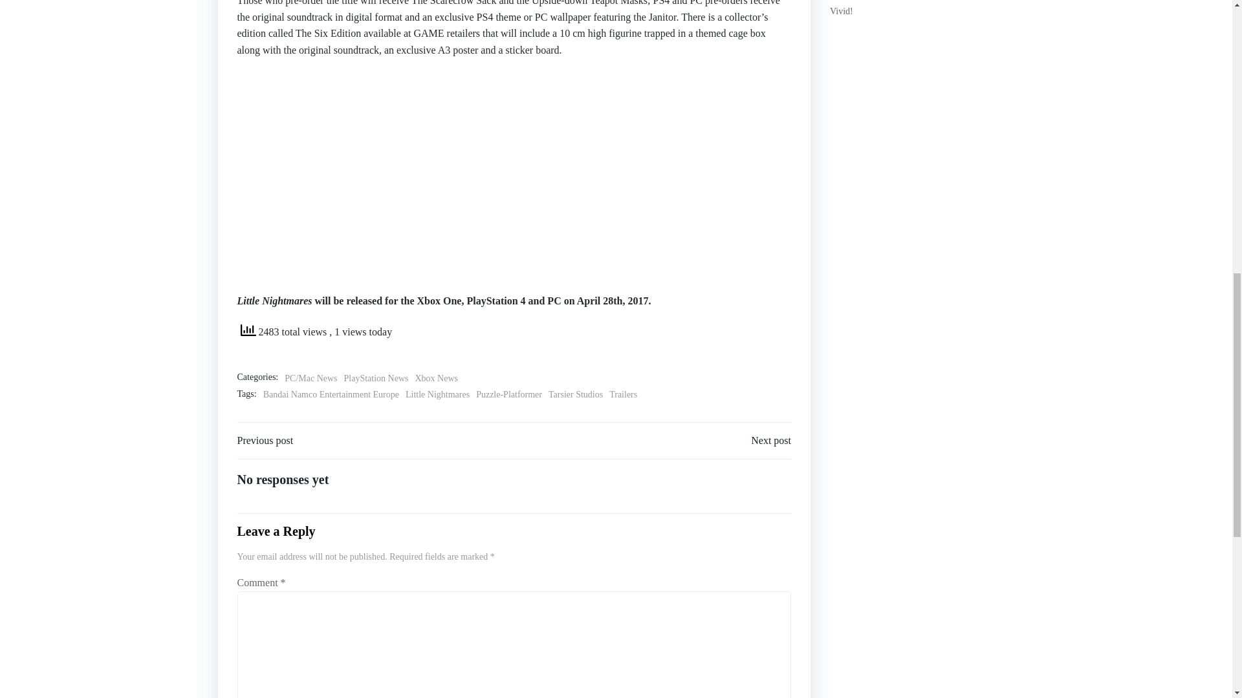 The width and height of the screenshot is (1242, 698). Describe the element at coordinates (771, 441) in the screenshot. I see `Next post` at that location.